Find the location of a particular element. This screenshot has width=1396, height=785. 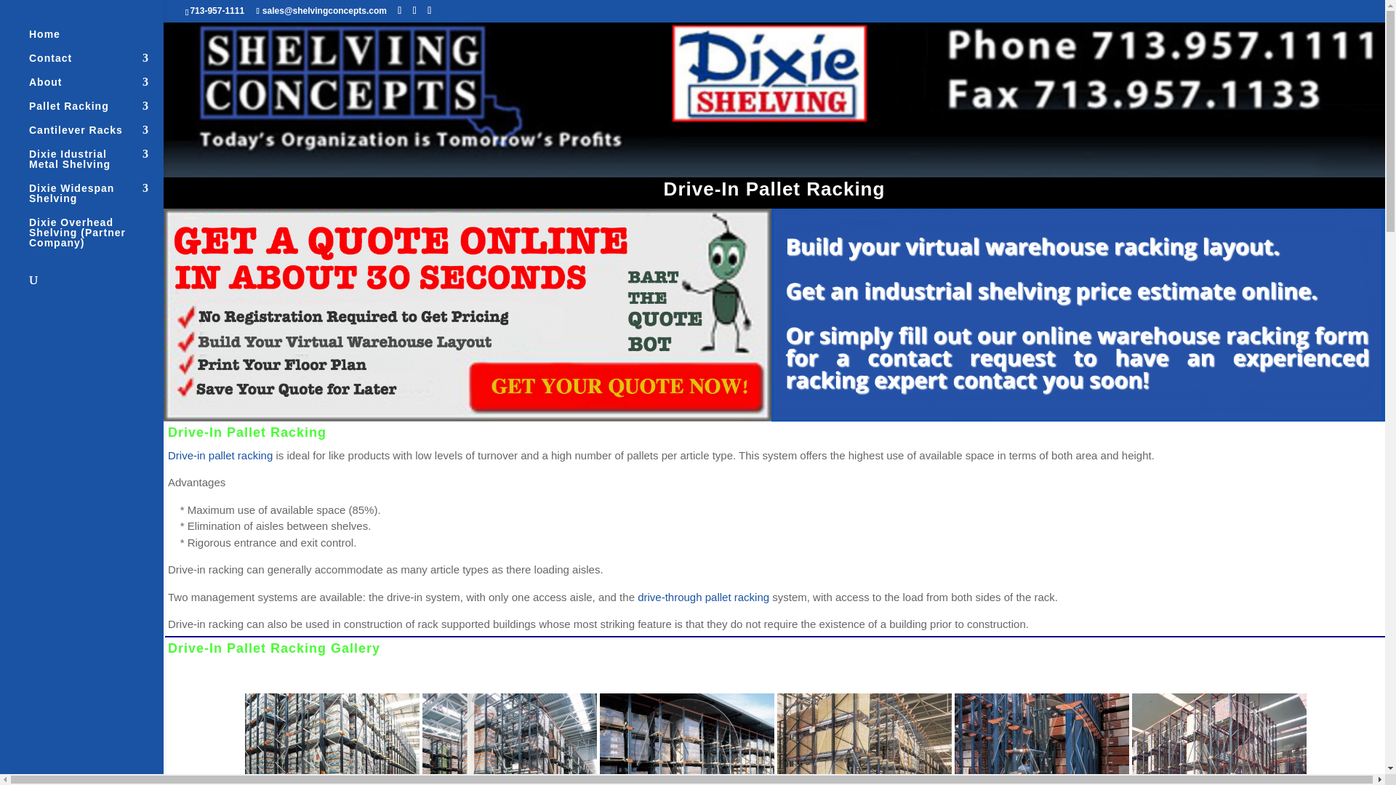

12 is located at coordinates (332, 738).